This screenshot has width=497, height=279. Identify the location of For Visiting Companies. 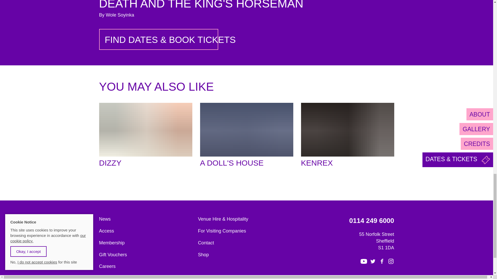
(245, 231).